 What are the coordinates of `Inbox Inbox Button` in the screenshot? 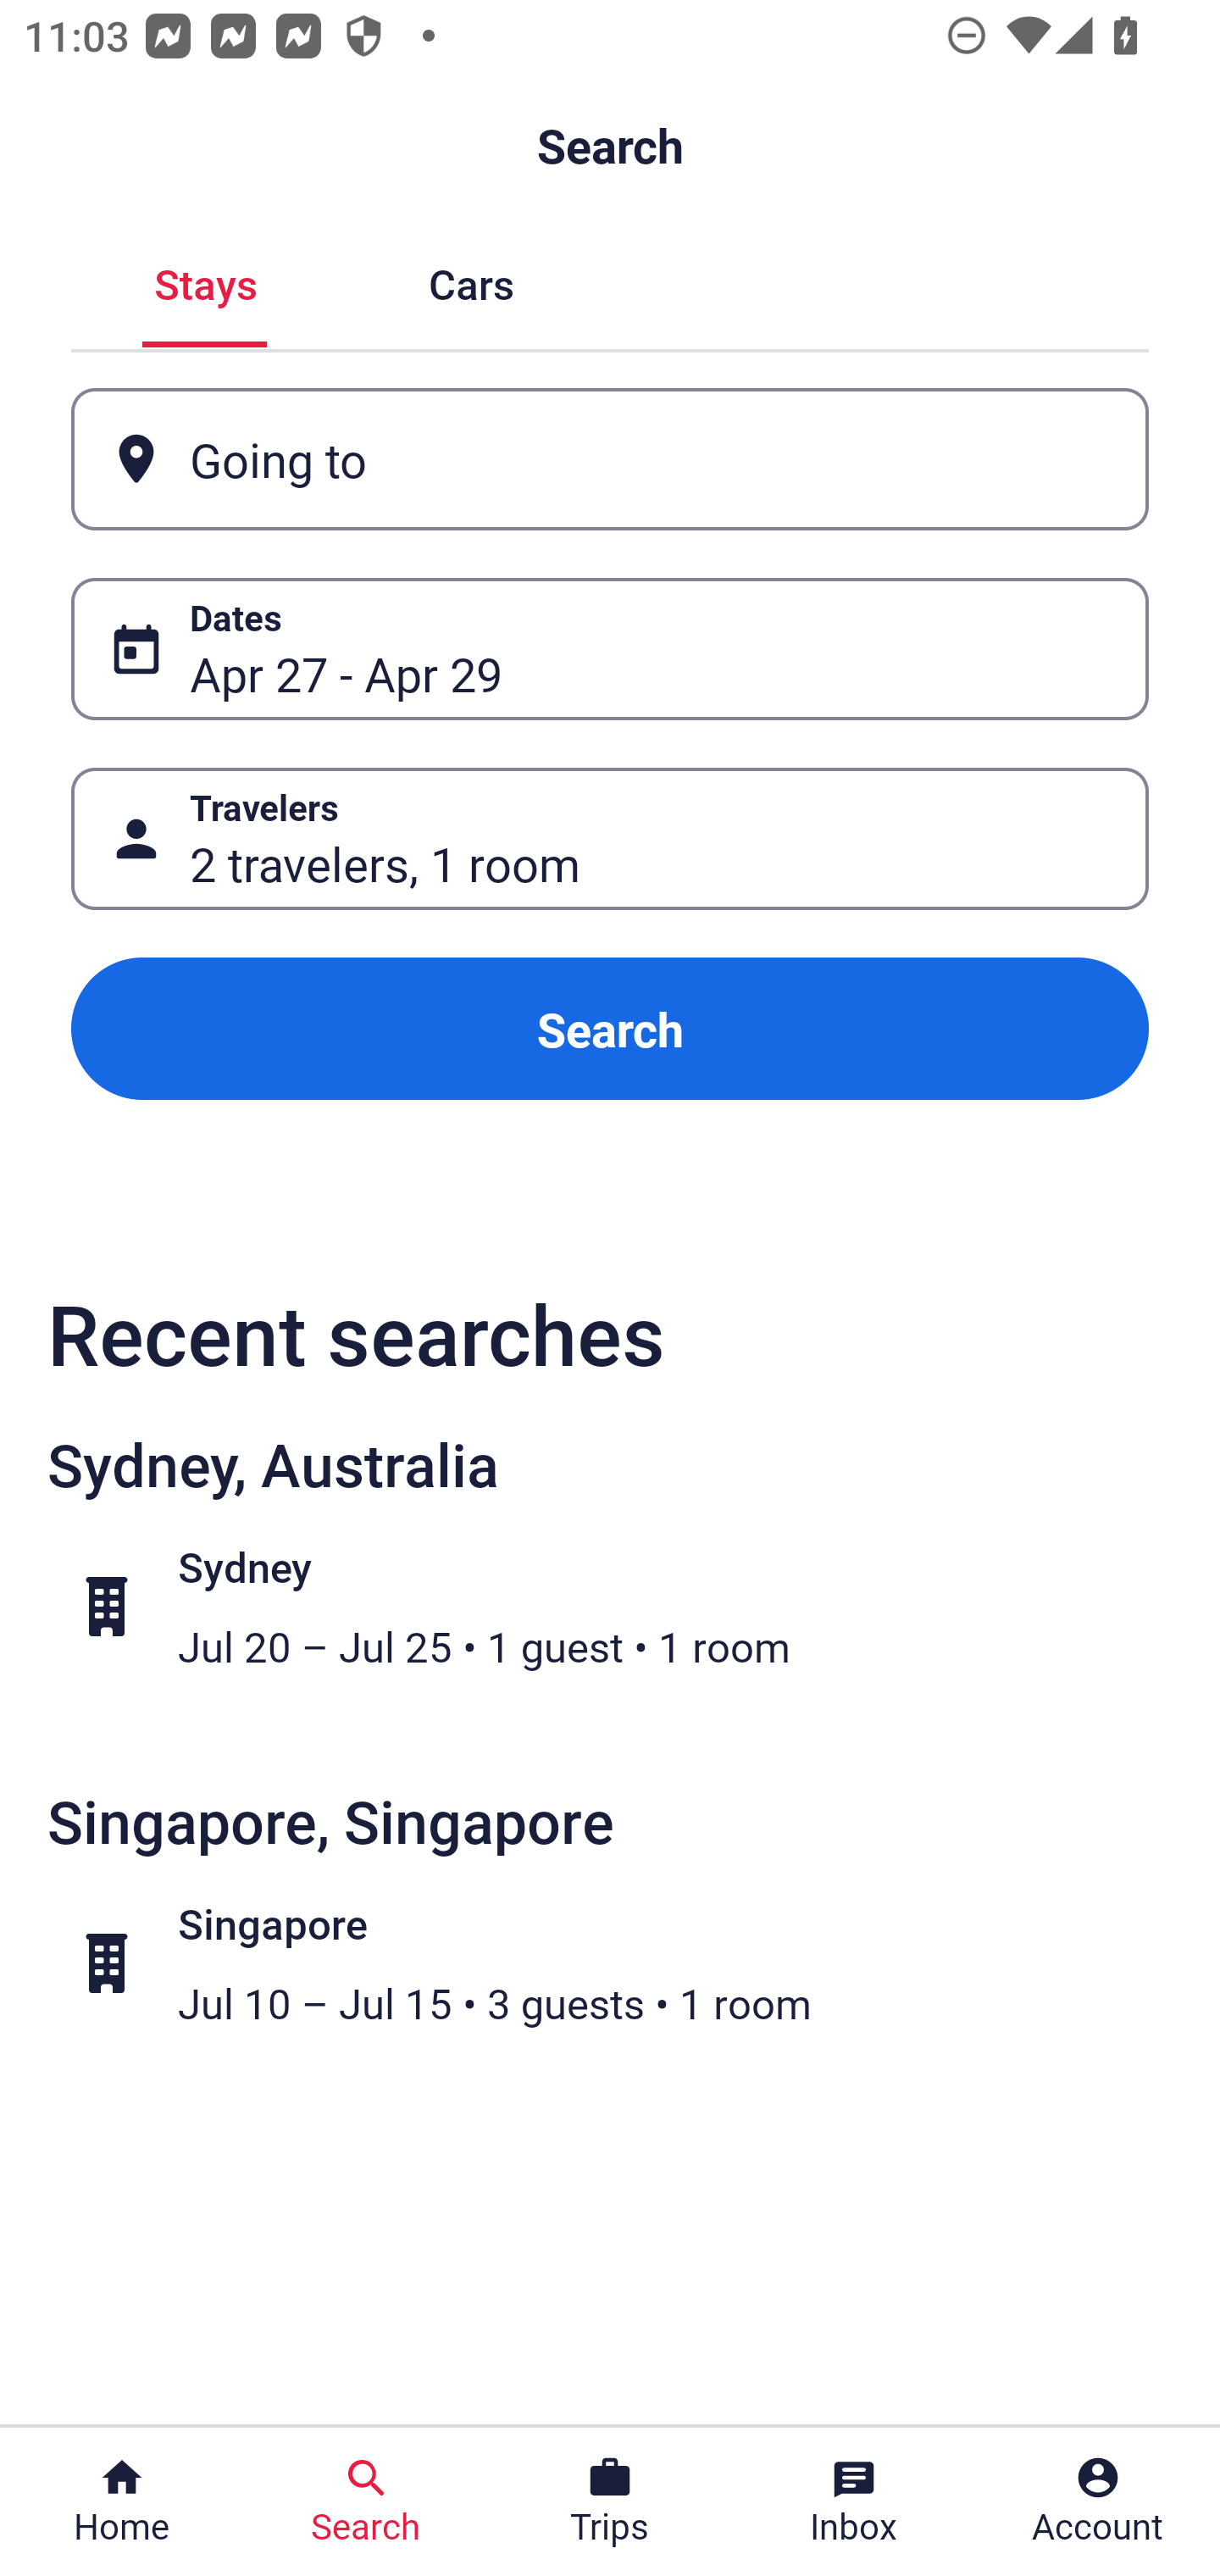 It's located at (854, 2501).